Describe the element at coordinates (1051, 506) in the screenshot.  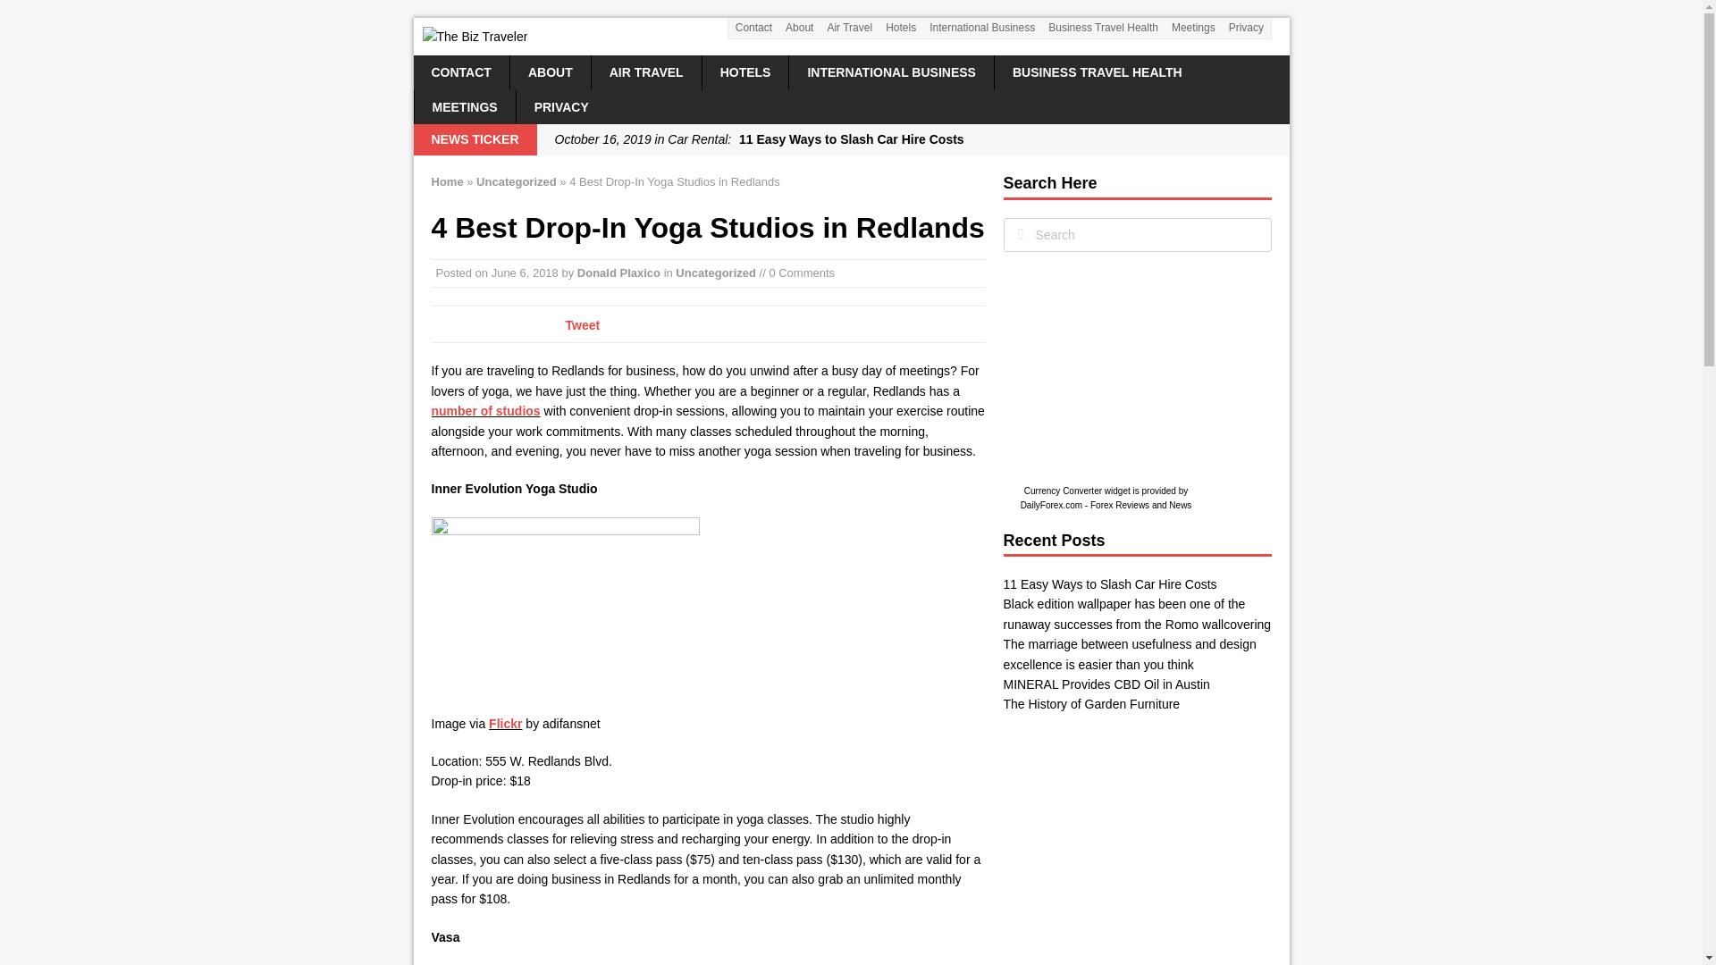
I see `DailyForex.com` at that location.